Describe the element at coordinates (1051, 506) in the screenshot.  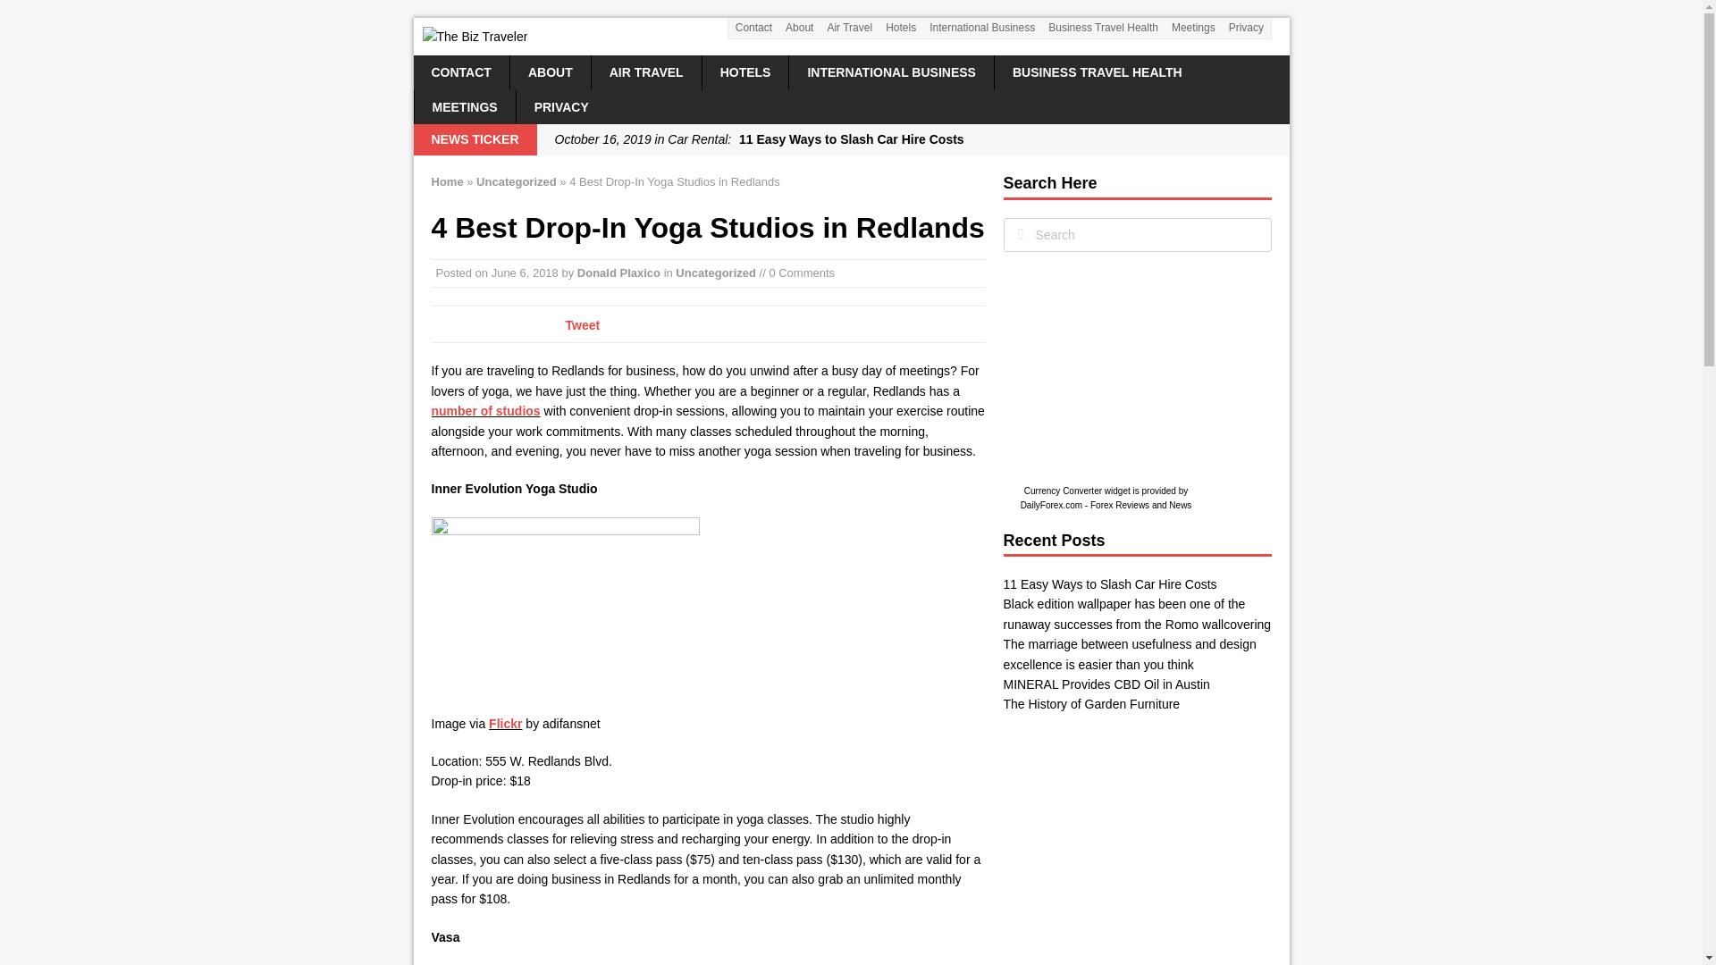
I see `DailyForex.com` at that location.